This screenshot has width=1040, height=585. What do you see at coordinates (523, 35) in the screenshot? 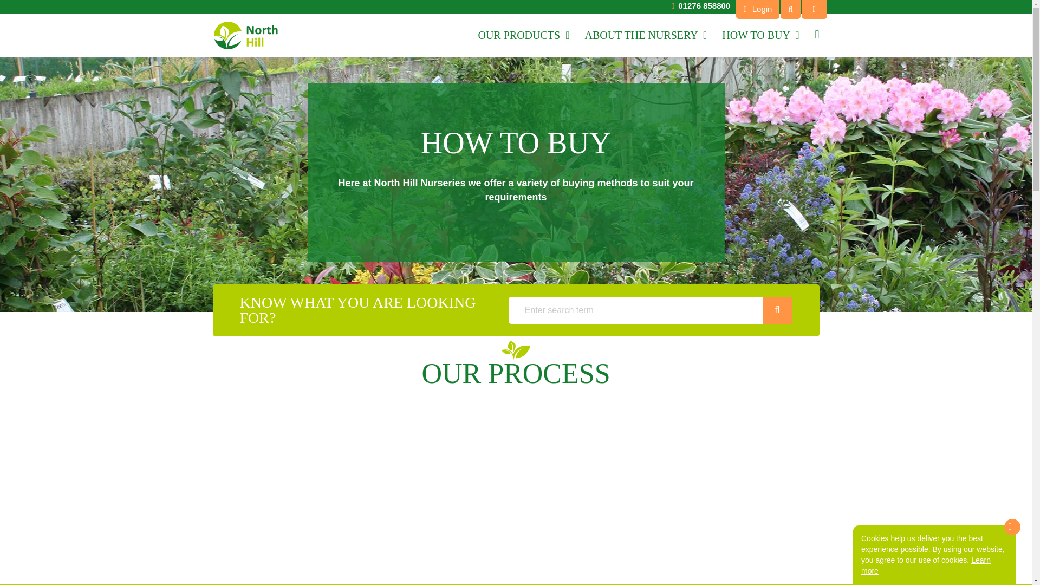
I see `OUR PRODUCTS` at bounding box center [523, 35].